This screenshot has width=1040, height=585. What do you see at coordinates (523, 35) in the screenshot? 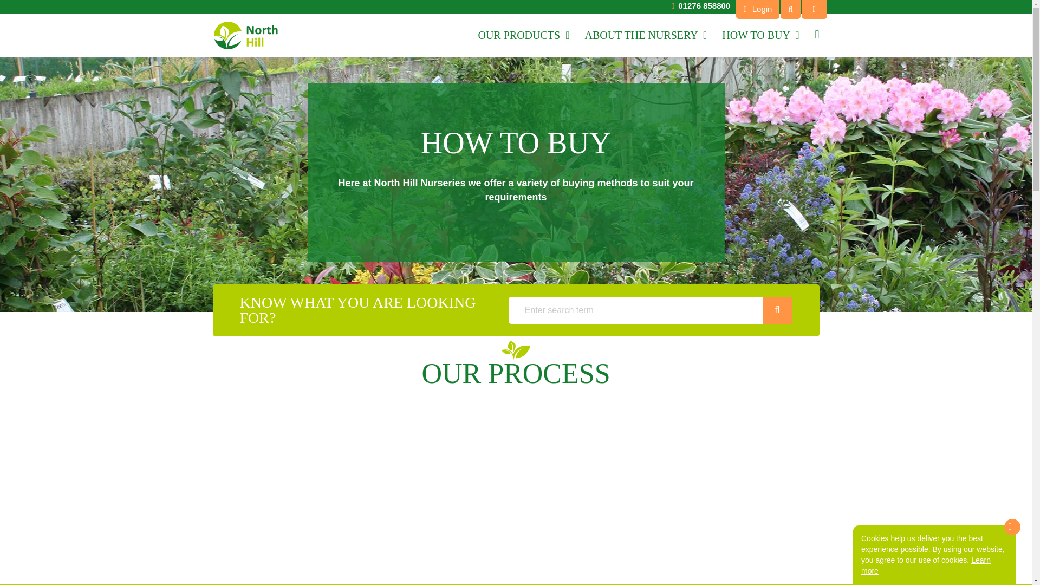
I see `OUR PRODUCTS` at bounding box center [523, 35].